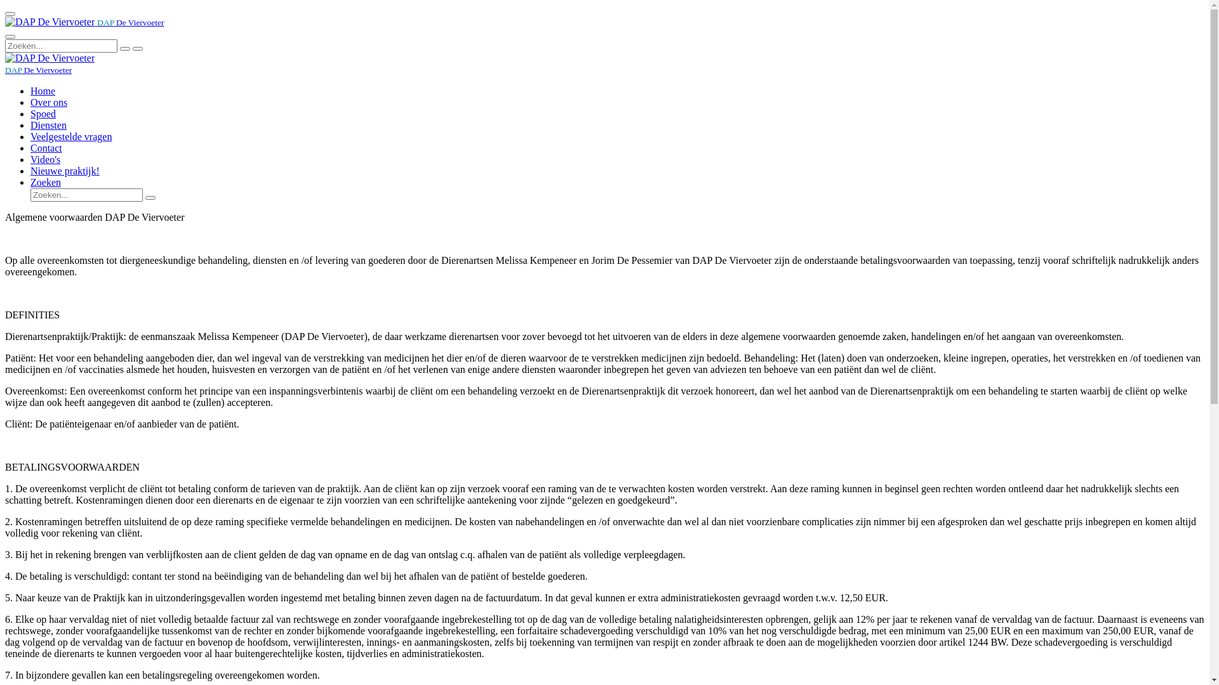  Describe the element at coordinates (46, 183) in the screenshot. I see `Zoeken` at that location.